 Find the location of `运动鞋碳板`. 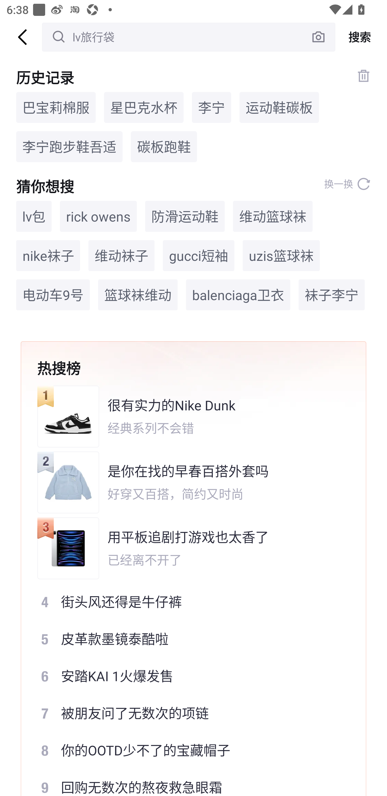

运动鞋碳板 is located at coordinates (279, 107).